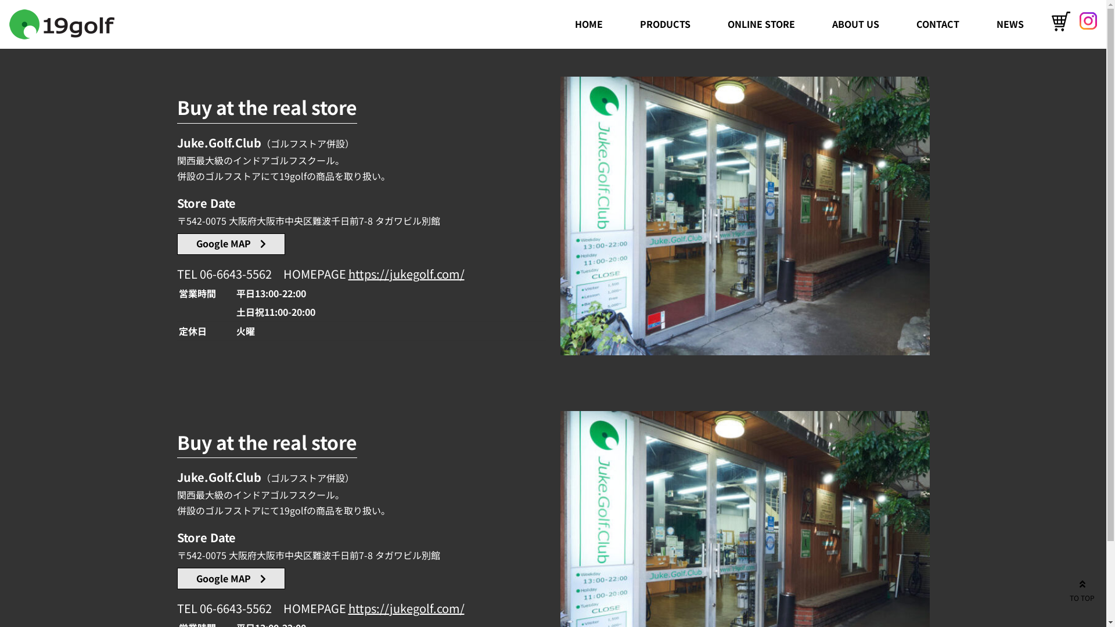 This screenshot has height=627, width=1115. I want to click on PRODUCTS, so click(666, 24).